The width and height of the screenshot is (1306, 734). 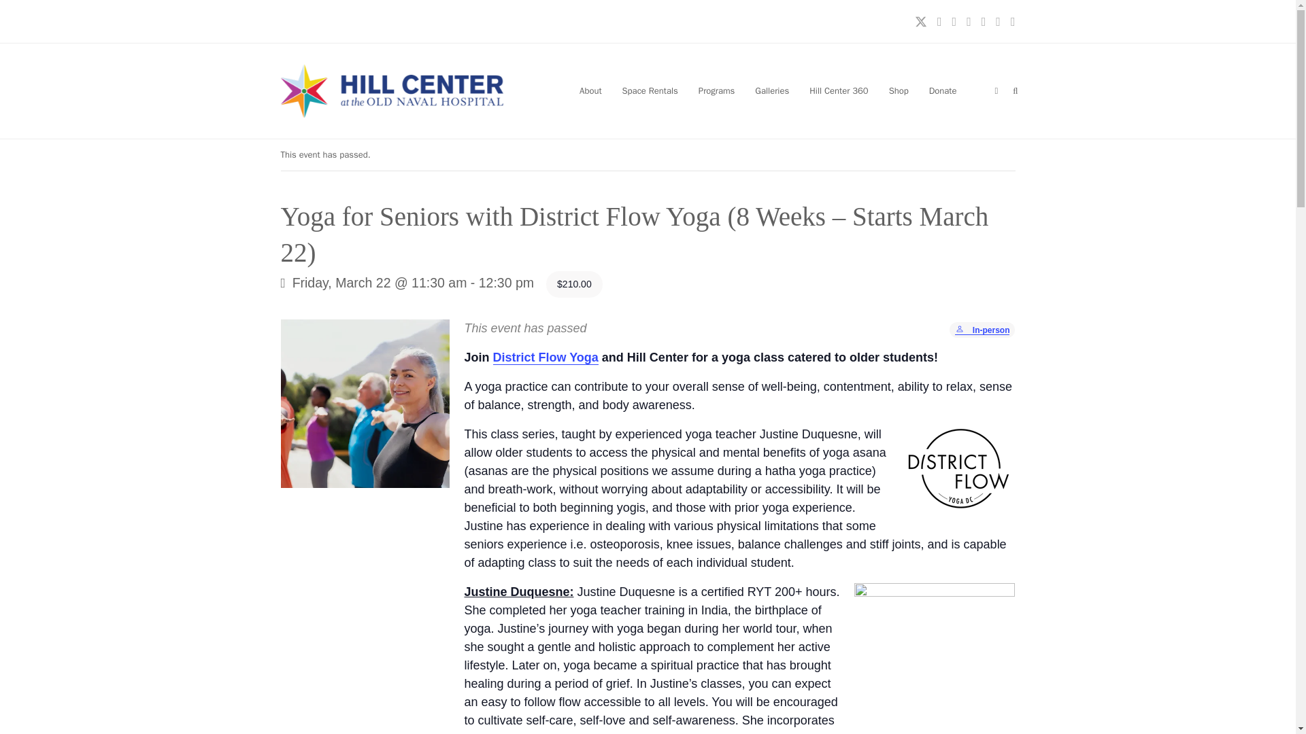 What do you see at coordinates (838, 91) in the screenshot?
I see `Hill Center 360` at bounding box center [838, 91].